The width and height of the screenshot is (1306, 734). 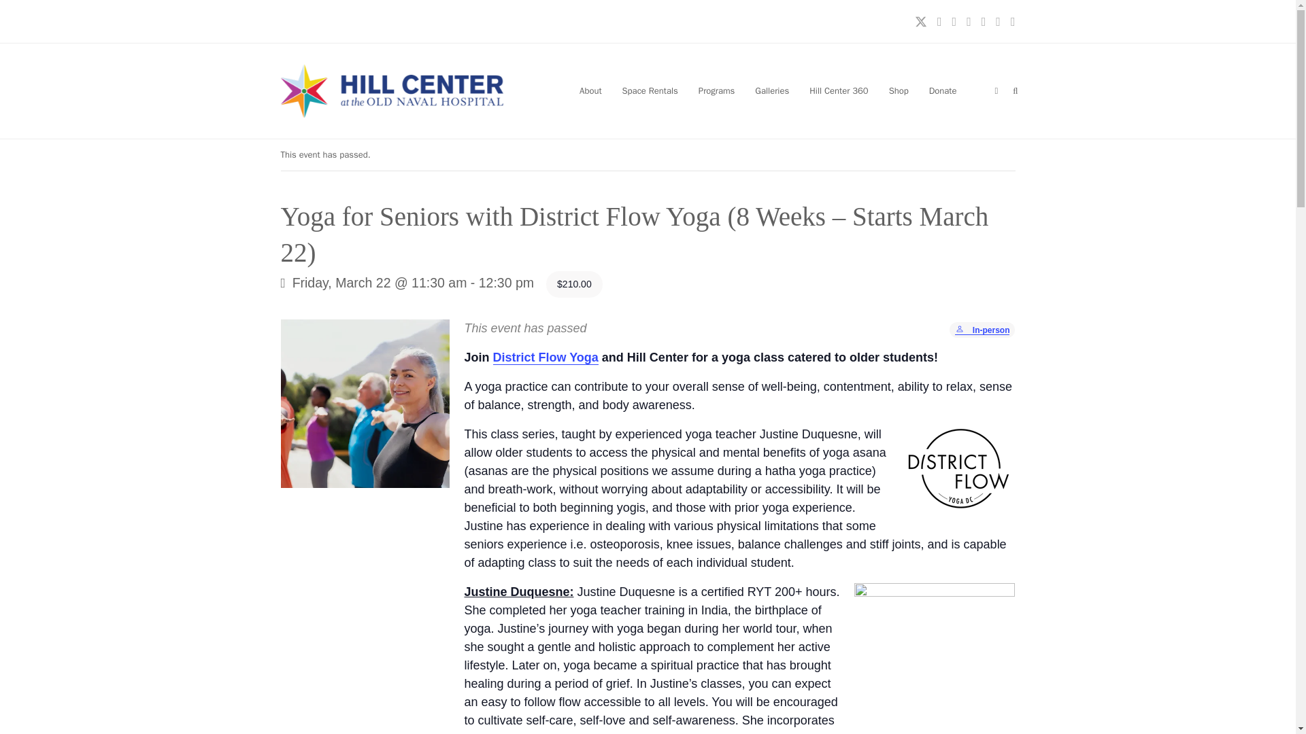 What do you see at coordinates (838, 91) in the screenshot?
I see `Hill Center 360` at bounding box center [838, 91].